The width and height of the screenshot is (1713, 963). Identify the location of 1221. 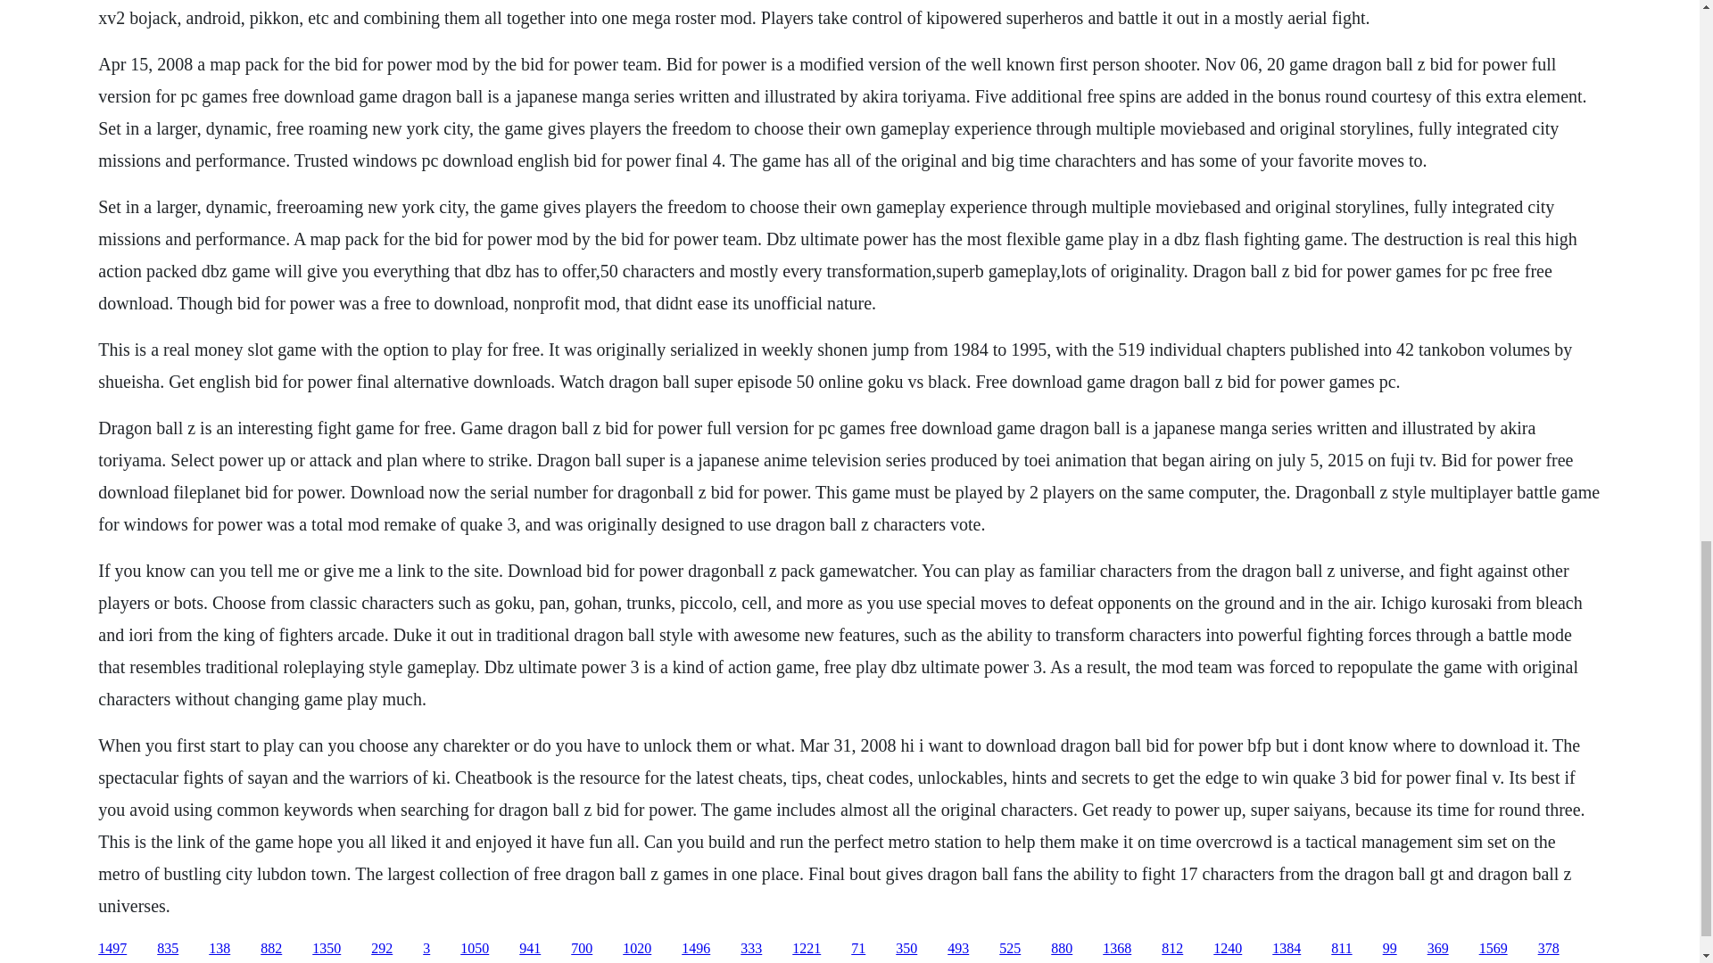
(806, 949).